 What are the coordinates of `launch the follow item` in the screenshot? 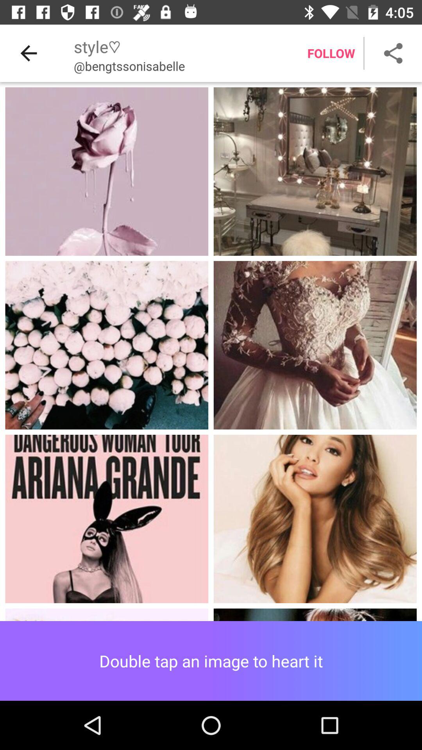 It's located at (331, 53).